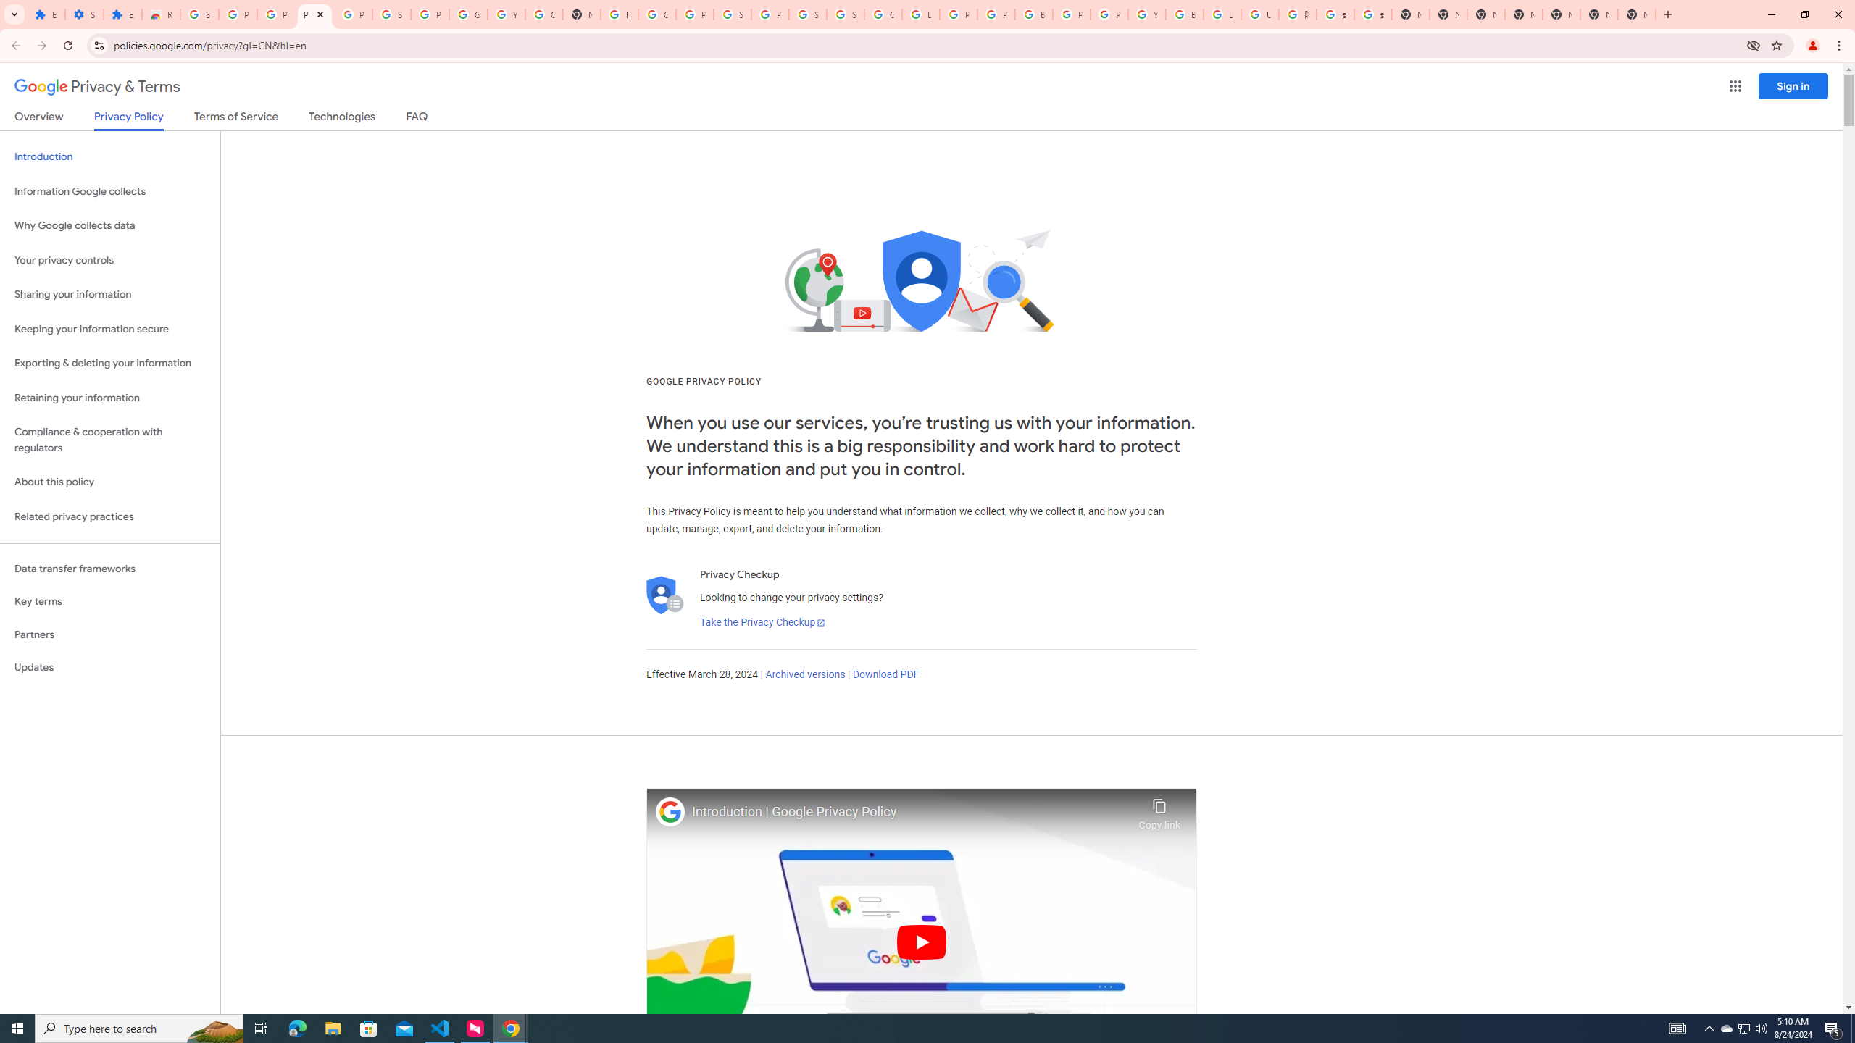  I want to click on Sign in - Google Accounts, so click(199, 14).